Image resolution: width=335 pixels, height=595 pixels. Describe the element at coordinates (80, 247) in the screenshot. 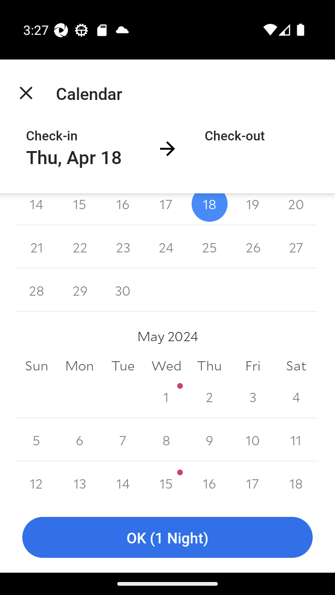

I see `22 22 April 2024` at that location.